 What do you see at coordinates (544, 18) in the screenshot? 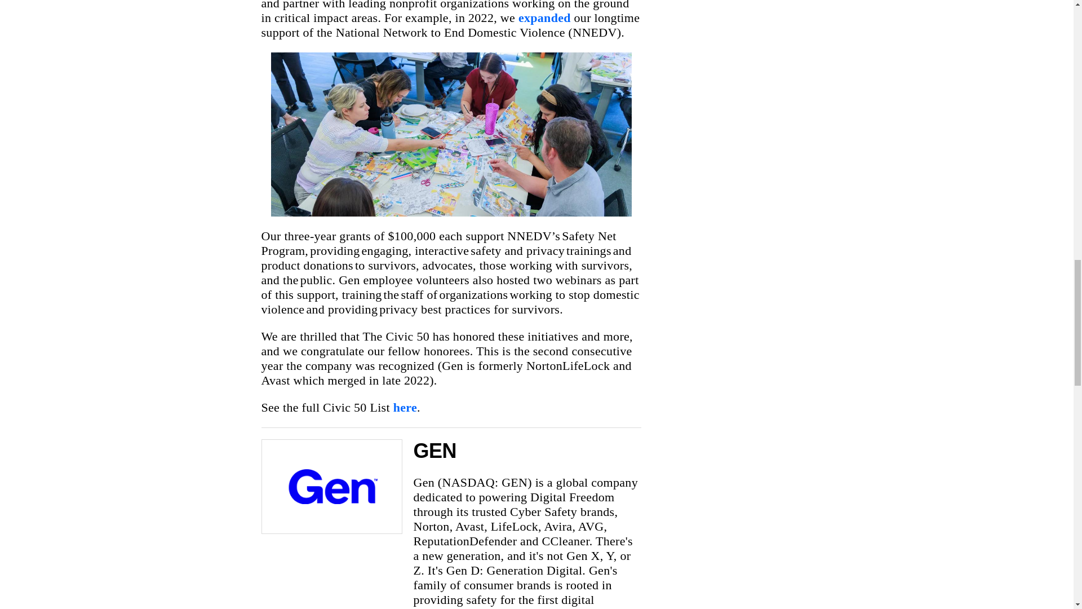
I see `expanded` at bounding box center [544, 18].